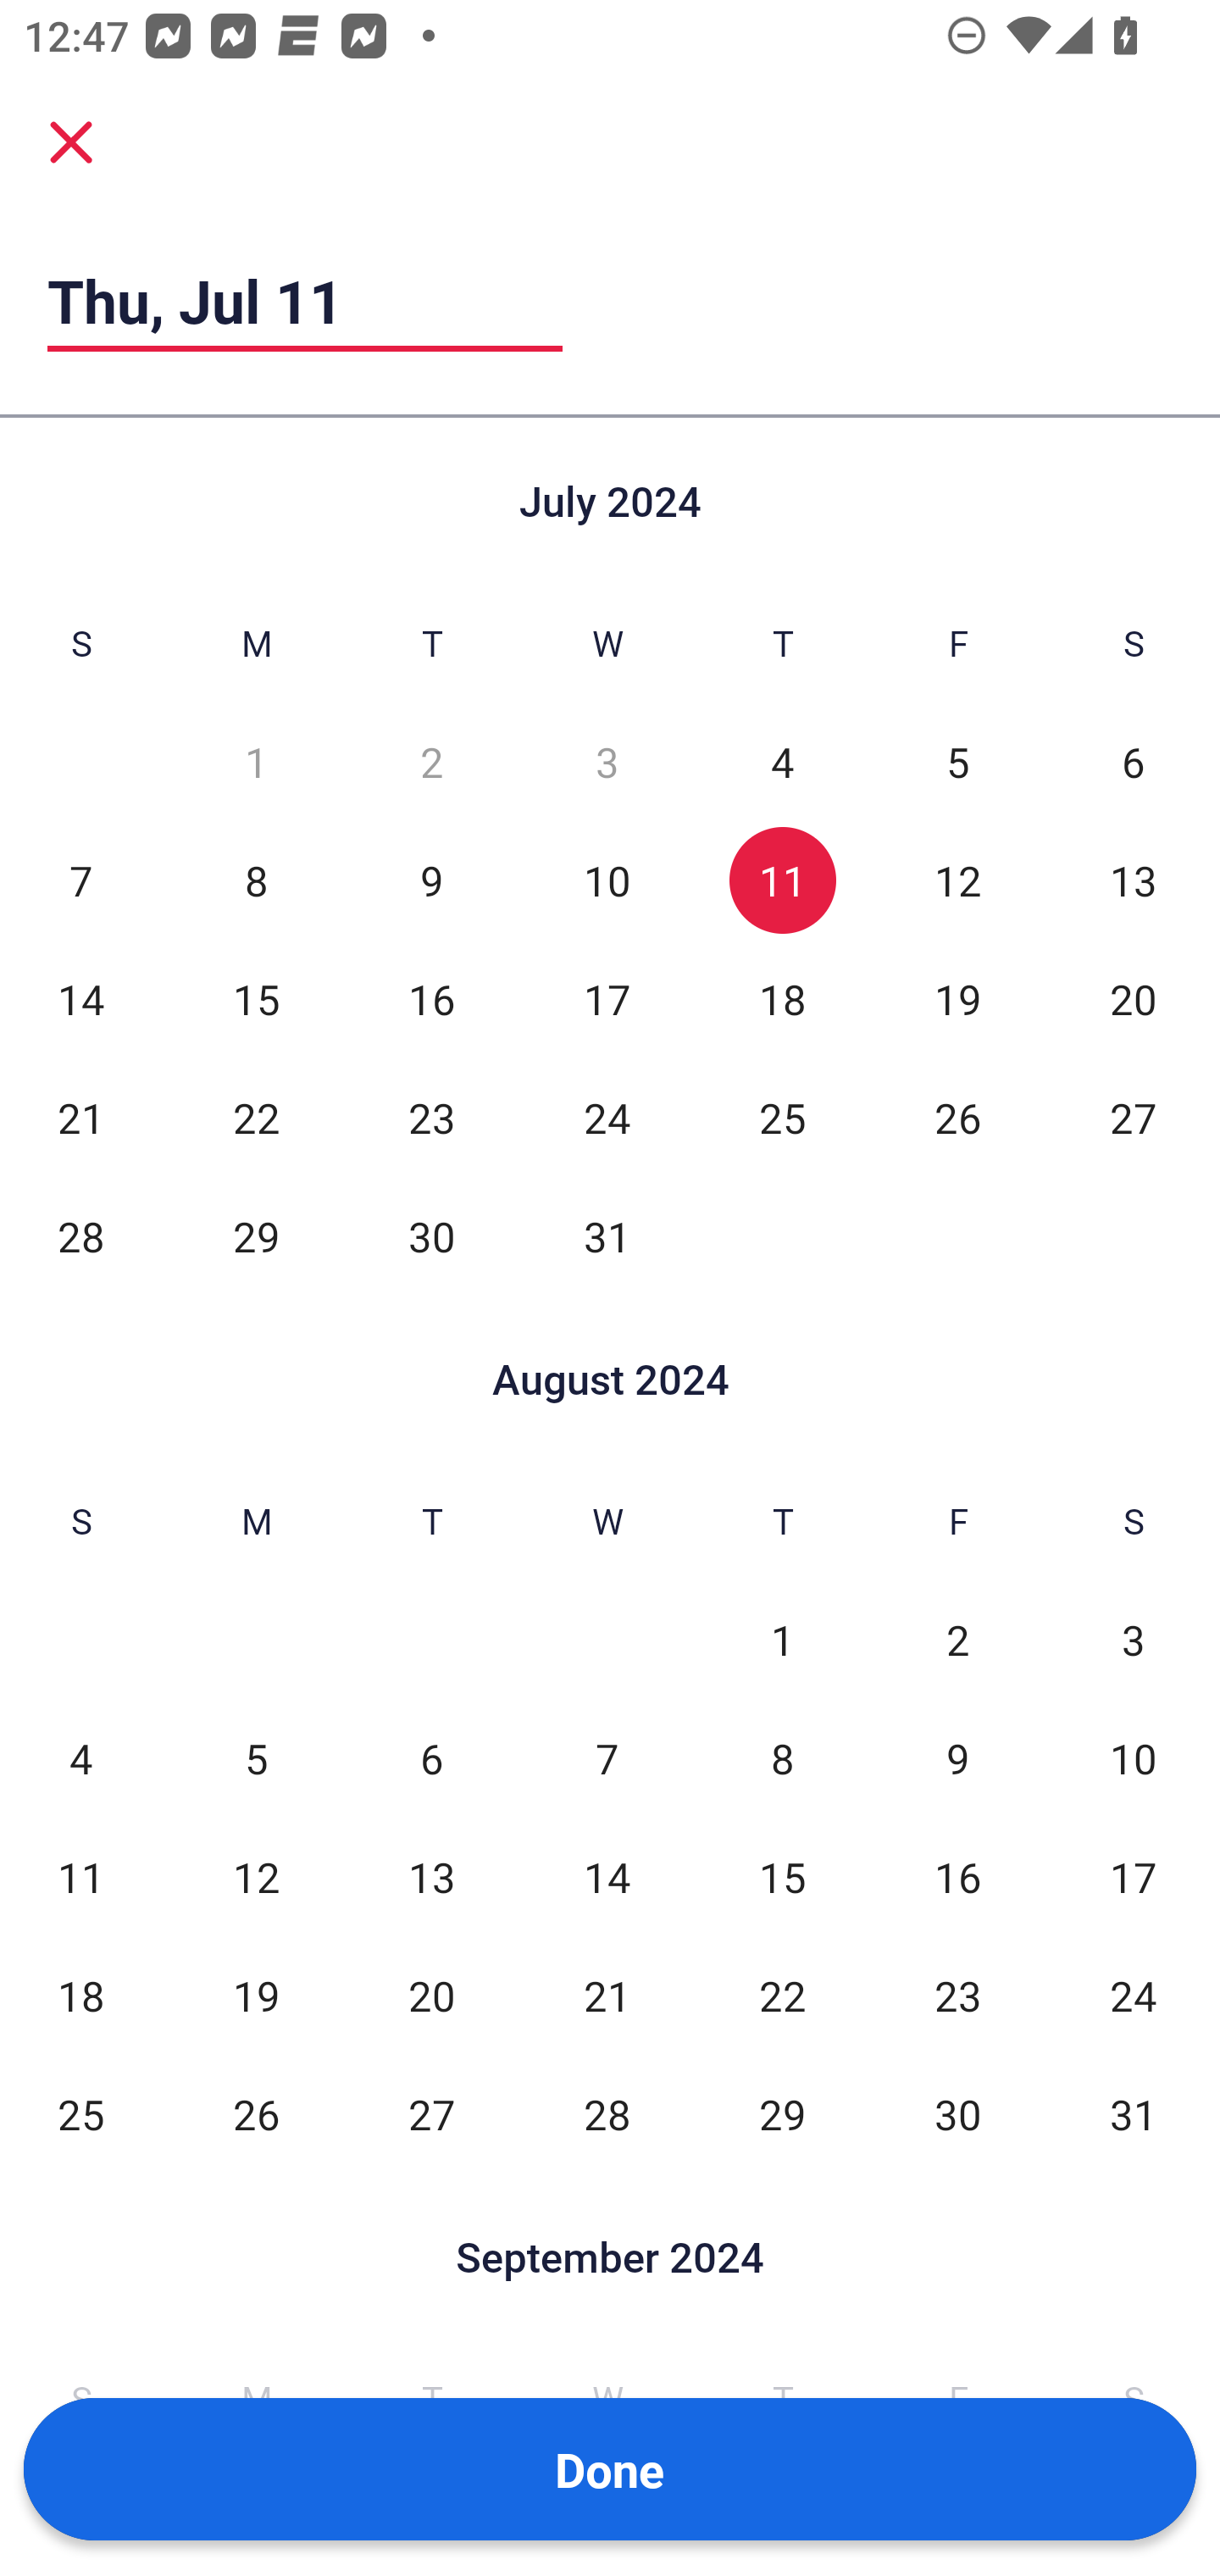  I want to click on 21 Sun, Jul 21, Not Selected, so click(80, 1118).